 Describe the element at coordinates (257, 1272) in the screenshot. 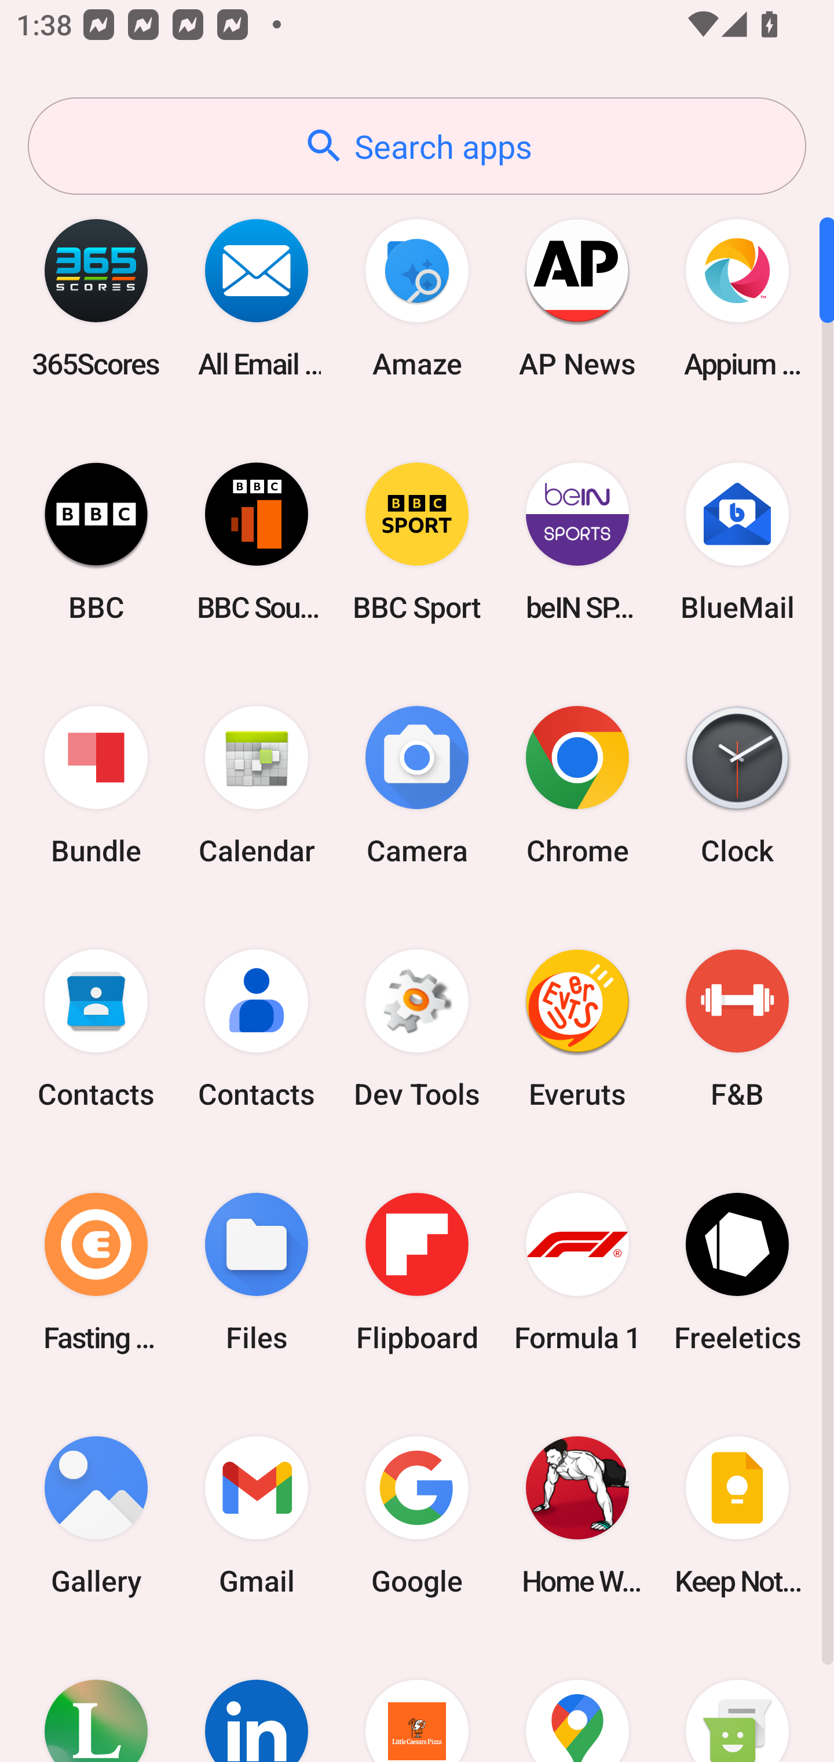

I see `Files` at that location.